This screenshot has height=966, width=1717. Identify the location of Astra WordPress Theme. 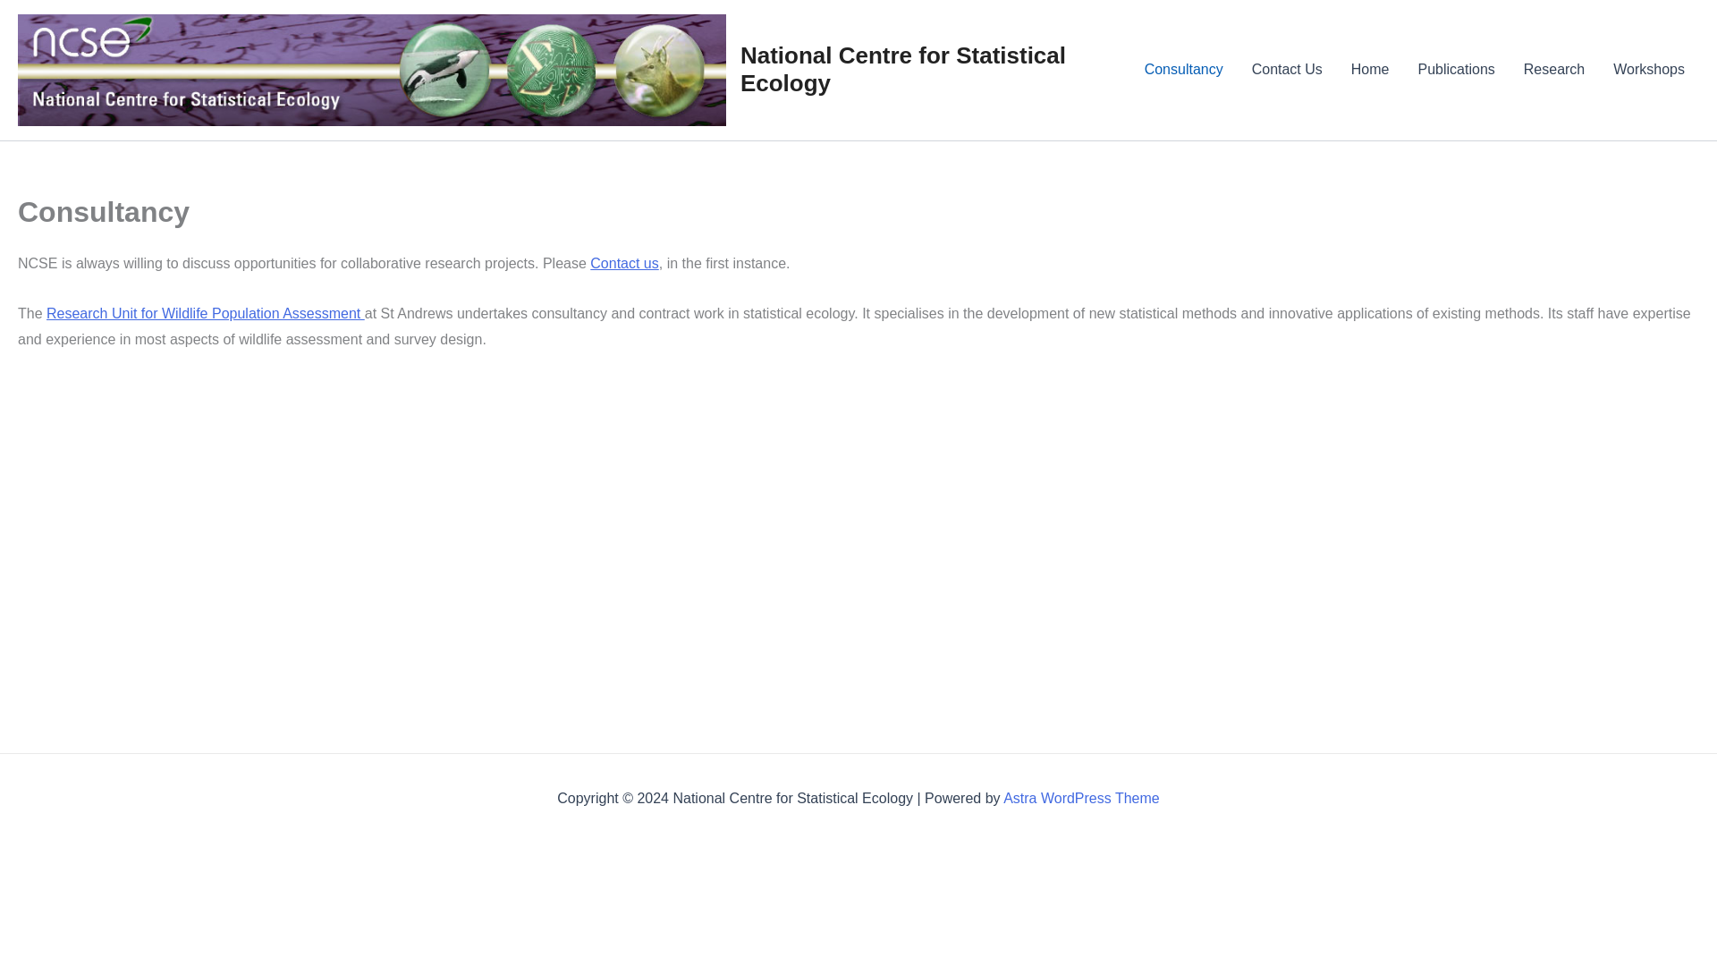
(1081, 798).